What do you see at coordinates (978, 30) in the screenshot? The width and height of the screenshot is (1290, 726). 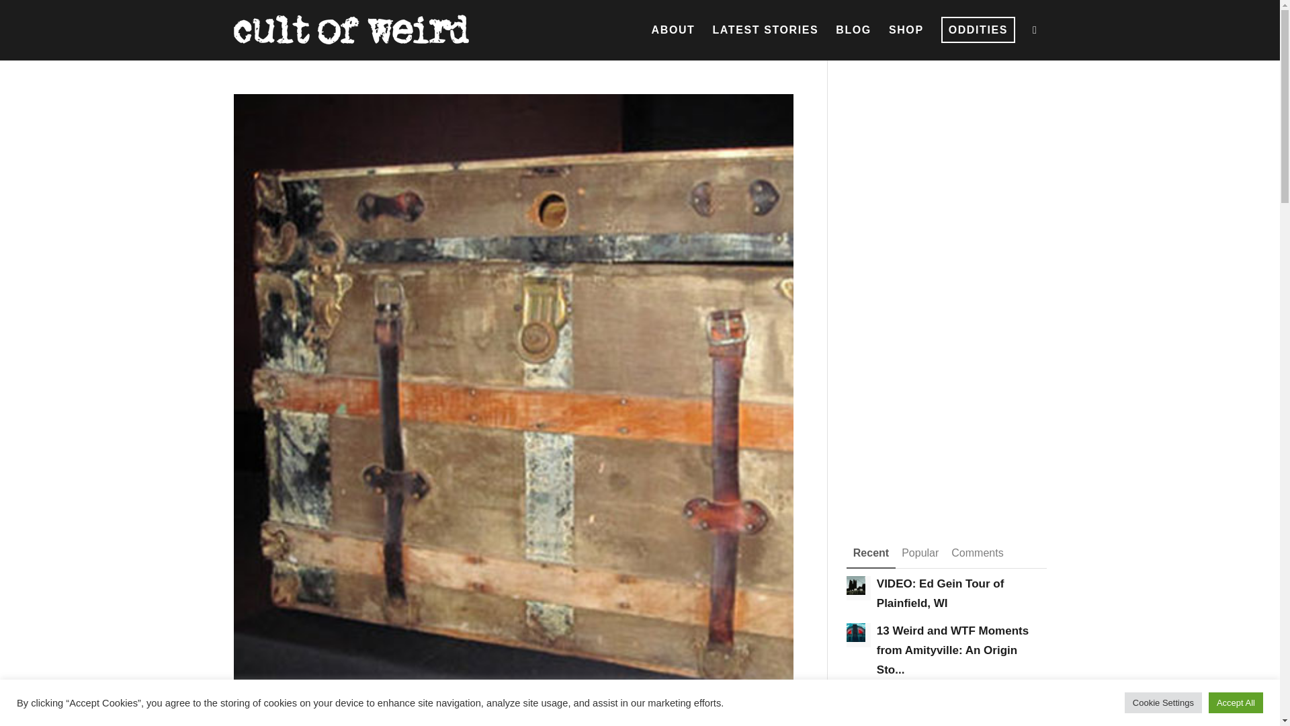 I see `ODDITIES` at bounding box center [978, 30].